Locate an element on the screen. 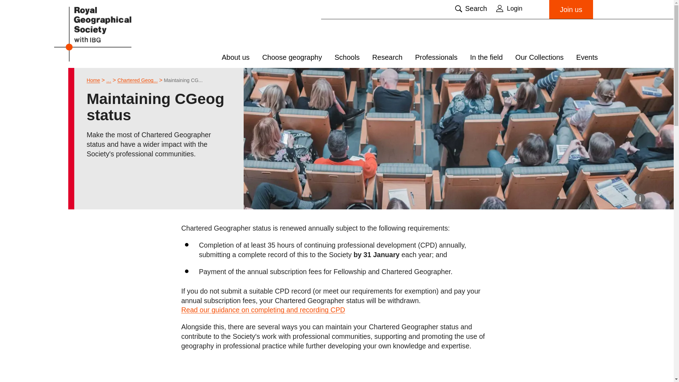 Image resolution: width=679 pixels, height=382 pixels. Schools is located at coordinates (347, 57).